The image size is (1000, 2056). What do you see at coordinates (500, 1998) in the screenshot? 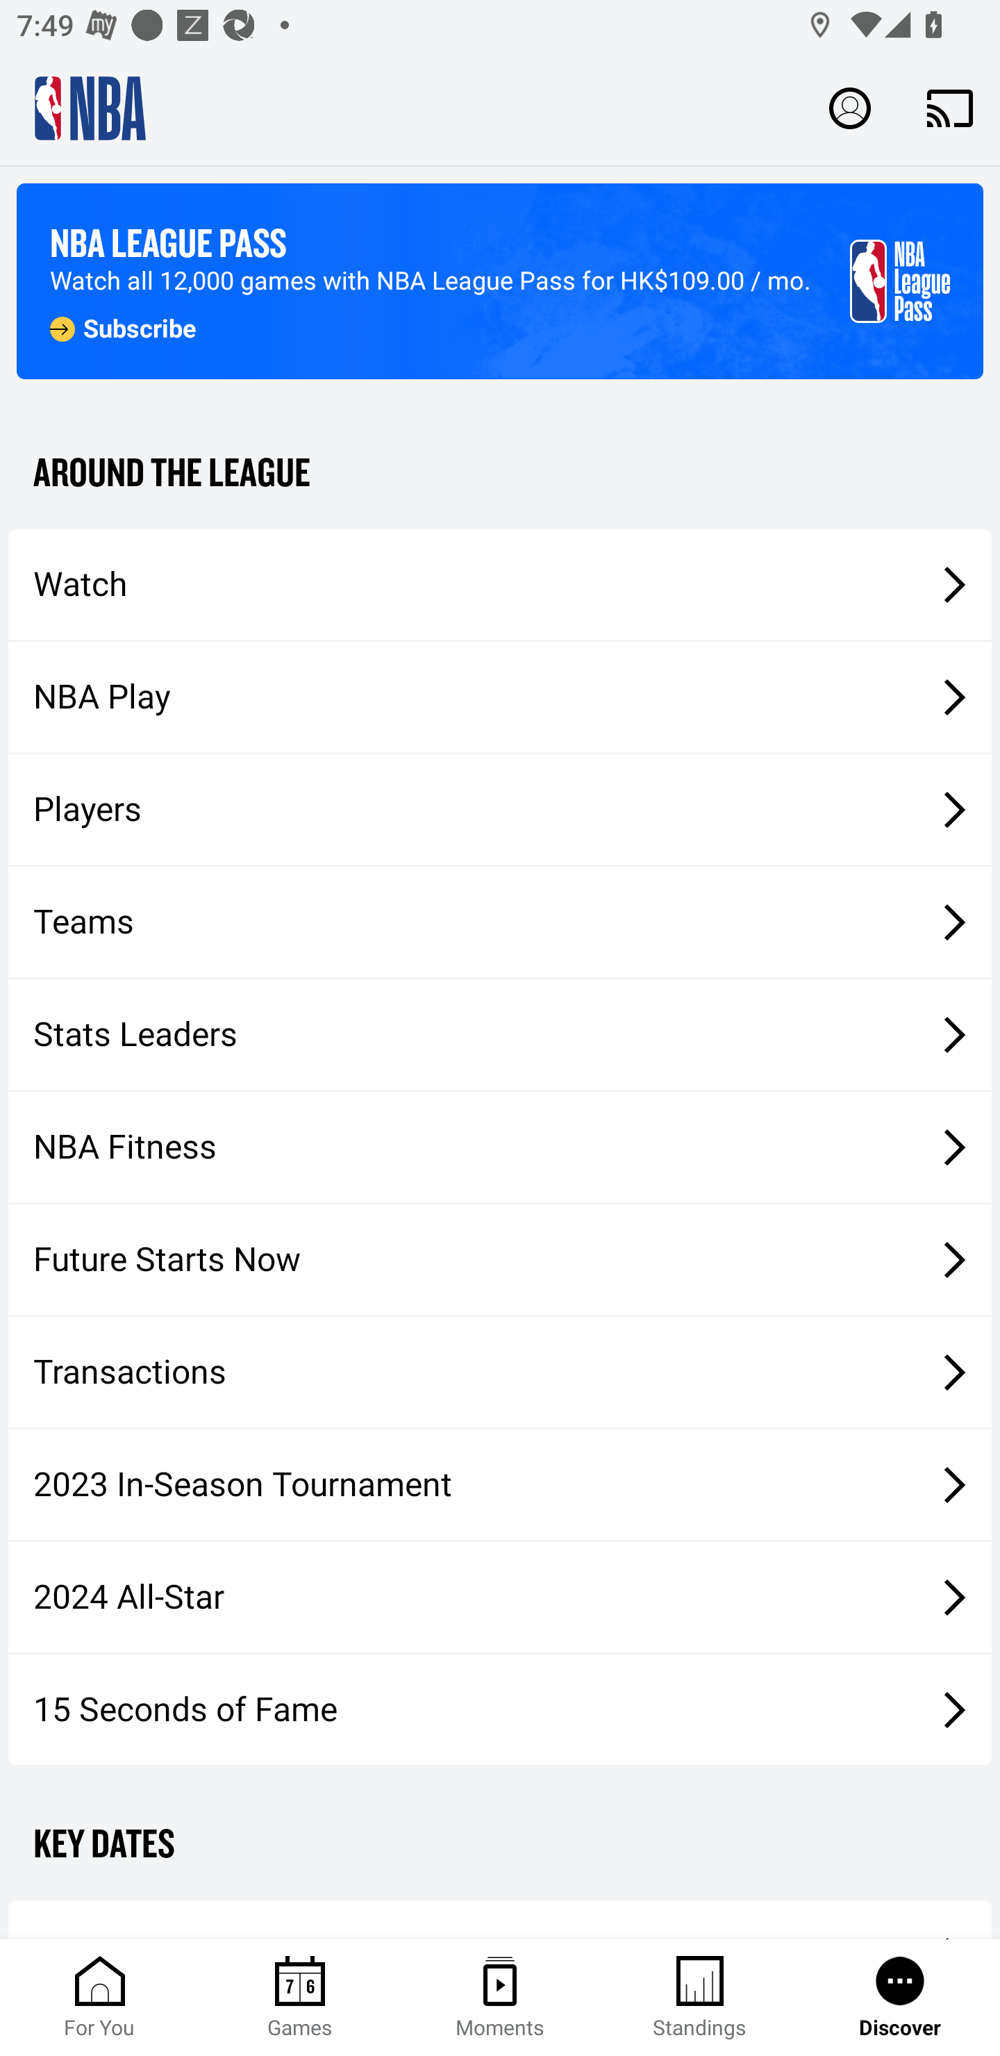
I see `Moments` at bounding box center [500, 1998].